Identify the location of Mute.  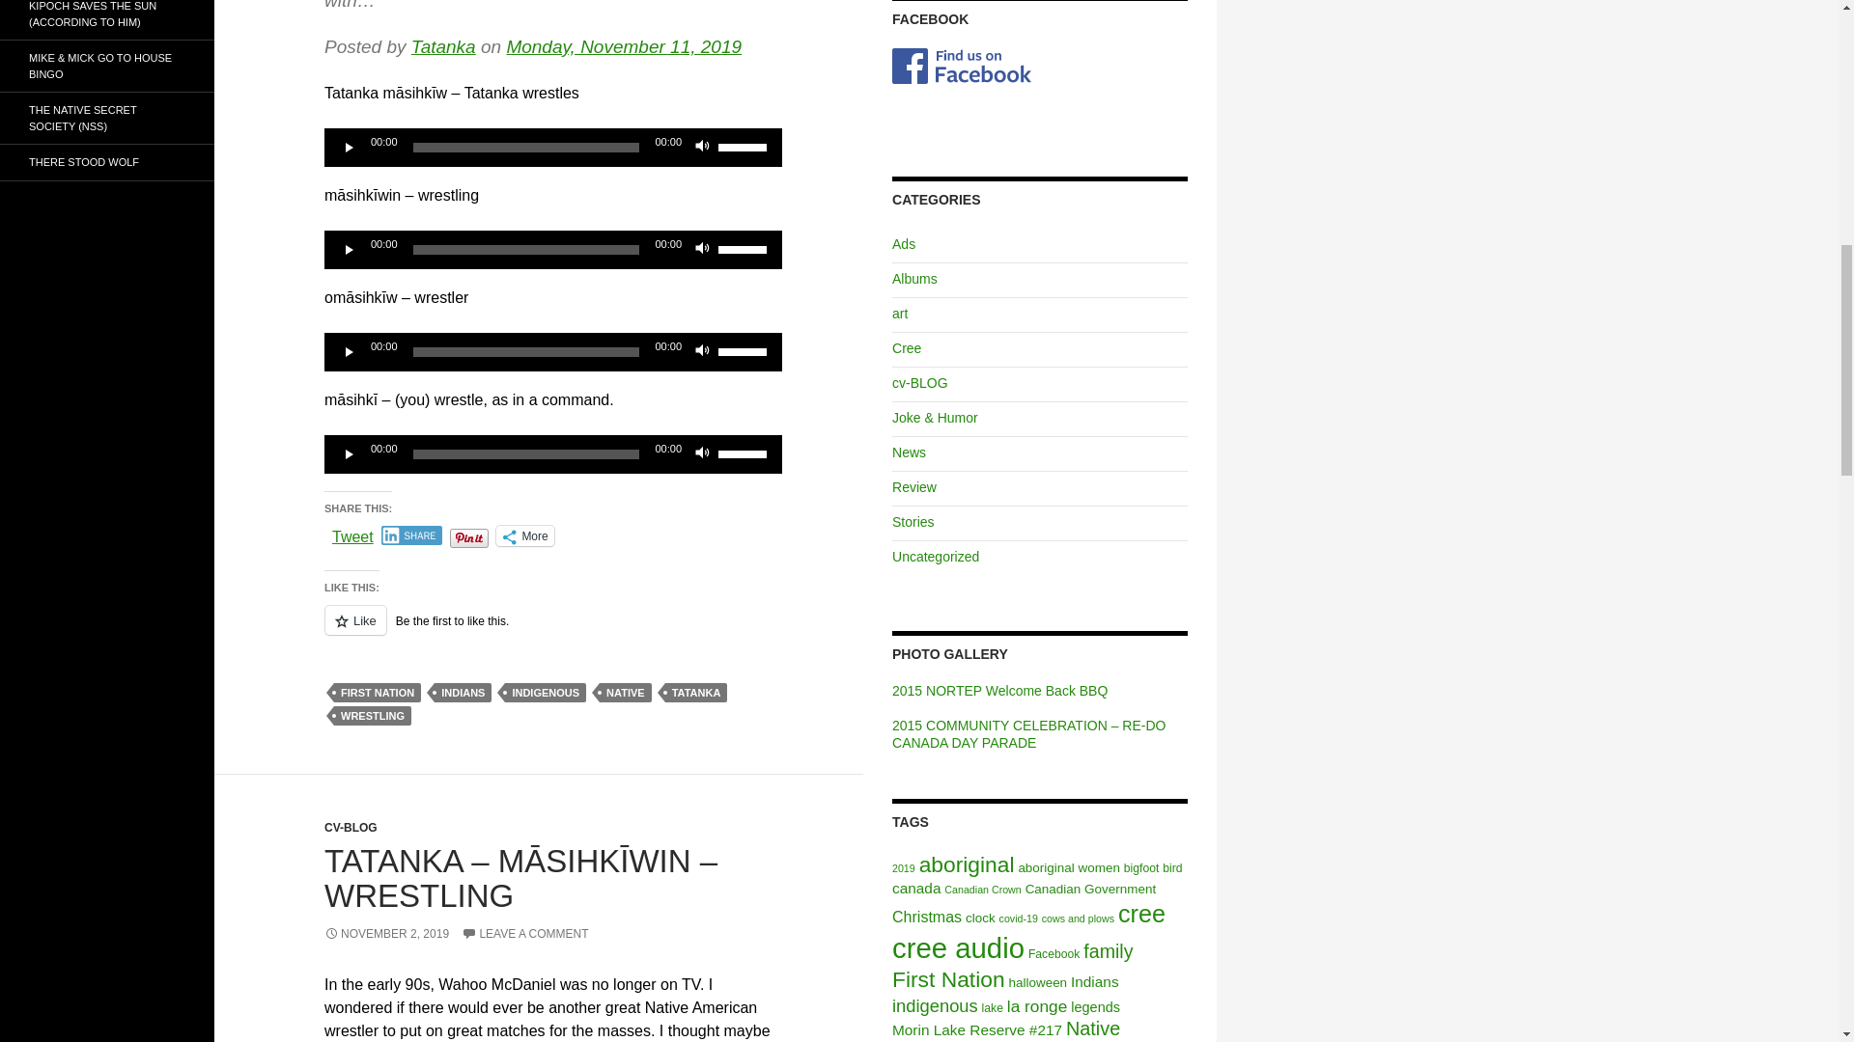
(703, 147).